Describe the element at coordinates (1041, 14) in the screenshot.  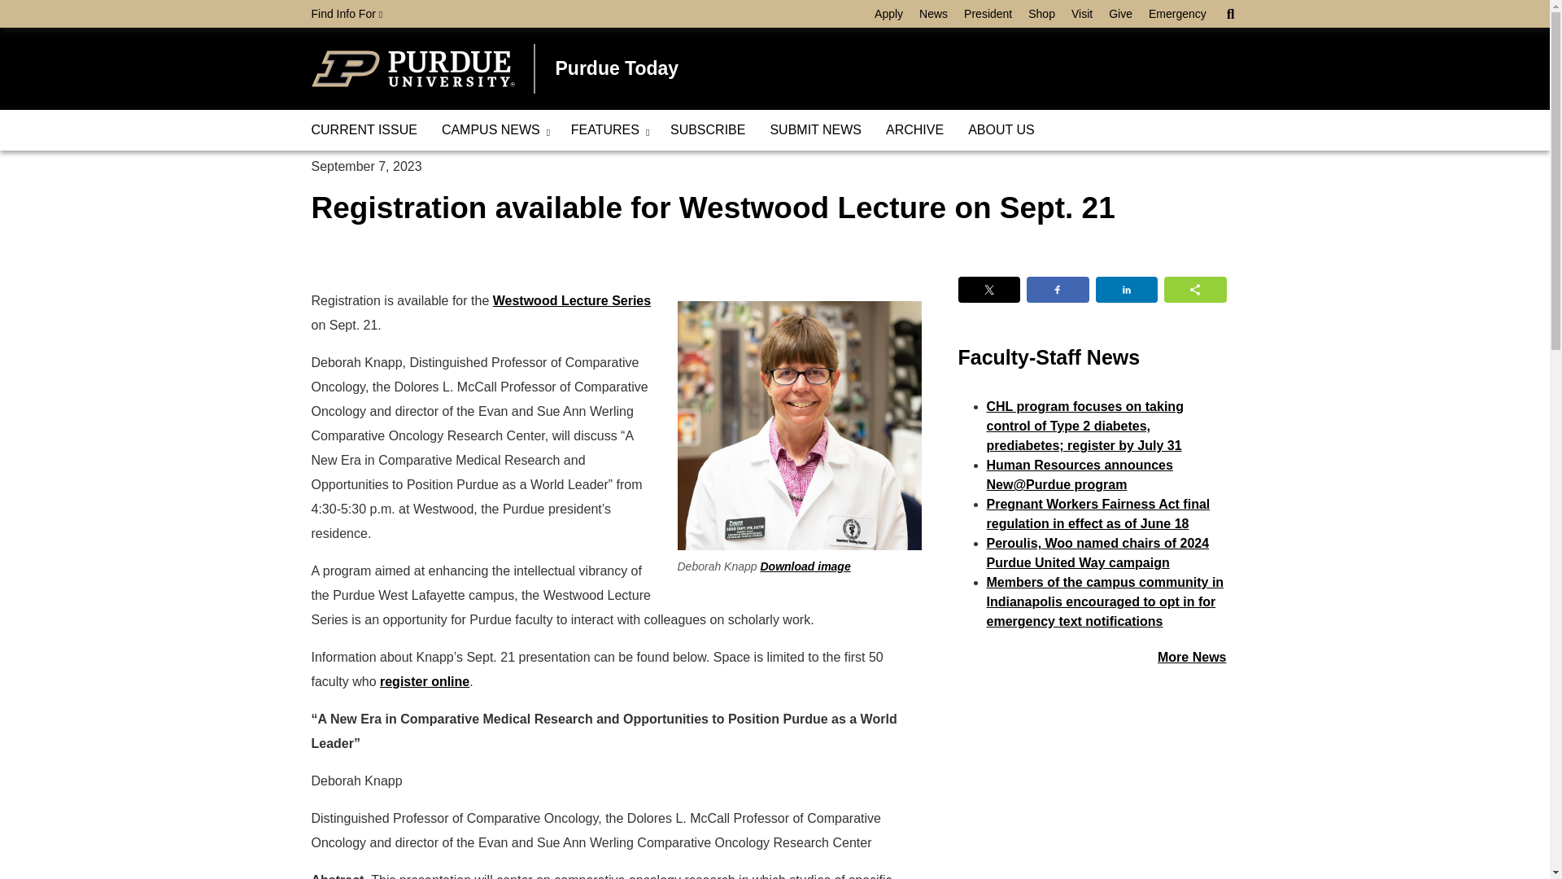
I see `Shop` at that location.